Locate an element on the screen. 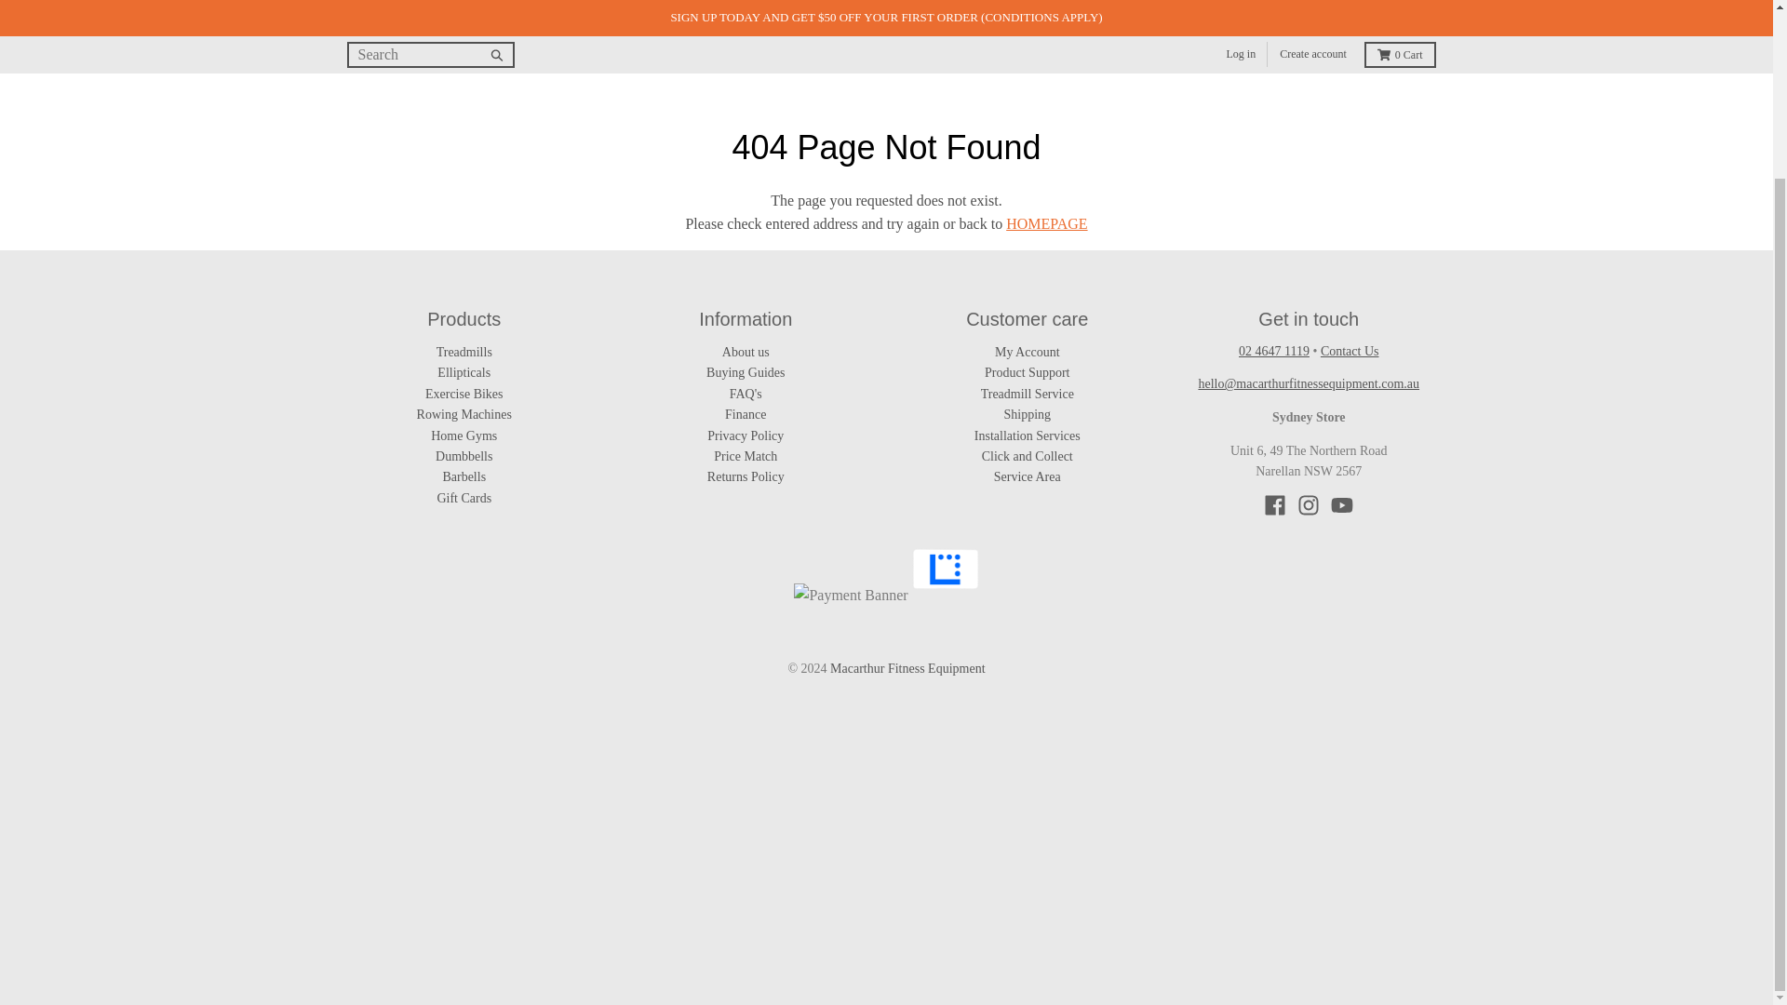 This screenshot has width=1787, height=1005. CARDIO is located at coordinates (488, 52).